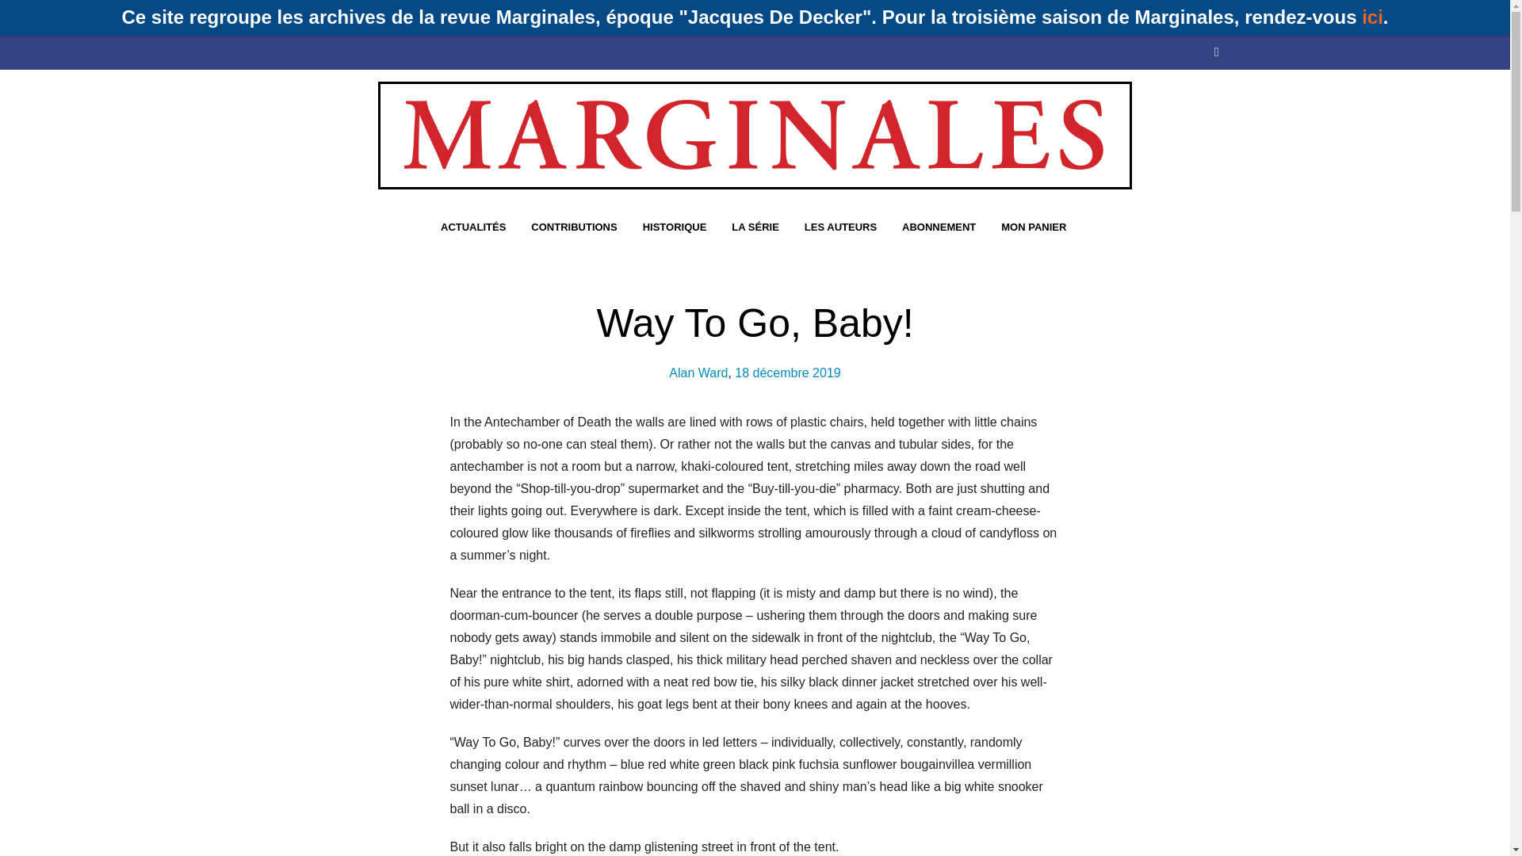 The width and height of the screenshot is (1522, 856). I want to click on LES AUTEURS, so click(696, 8).